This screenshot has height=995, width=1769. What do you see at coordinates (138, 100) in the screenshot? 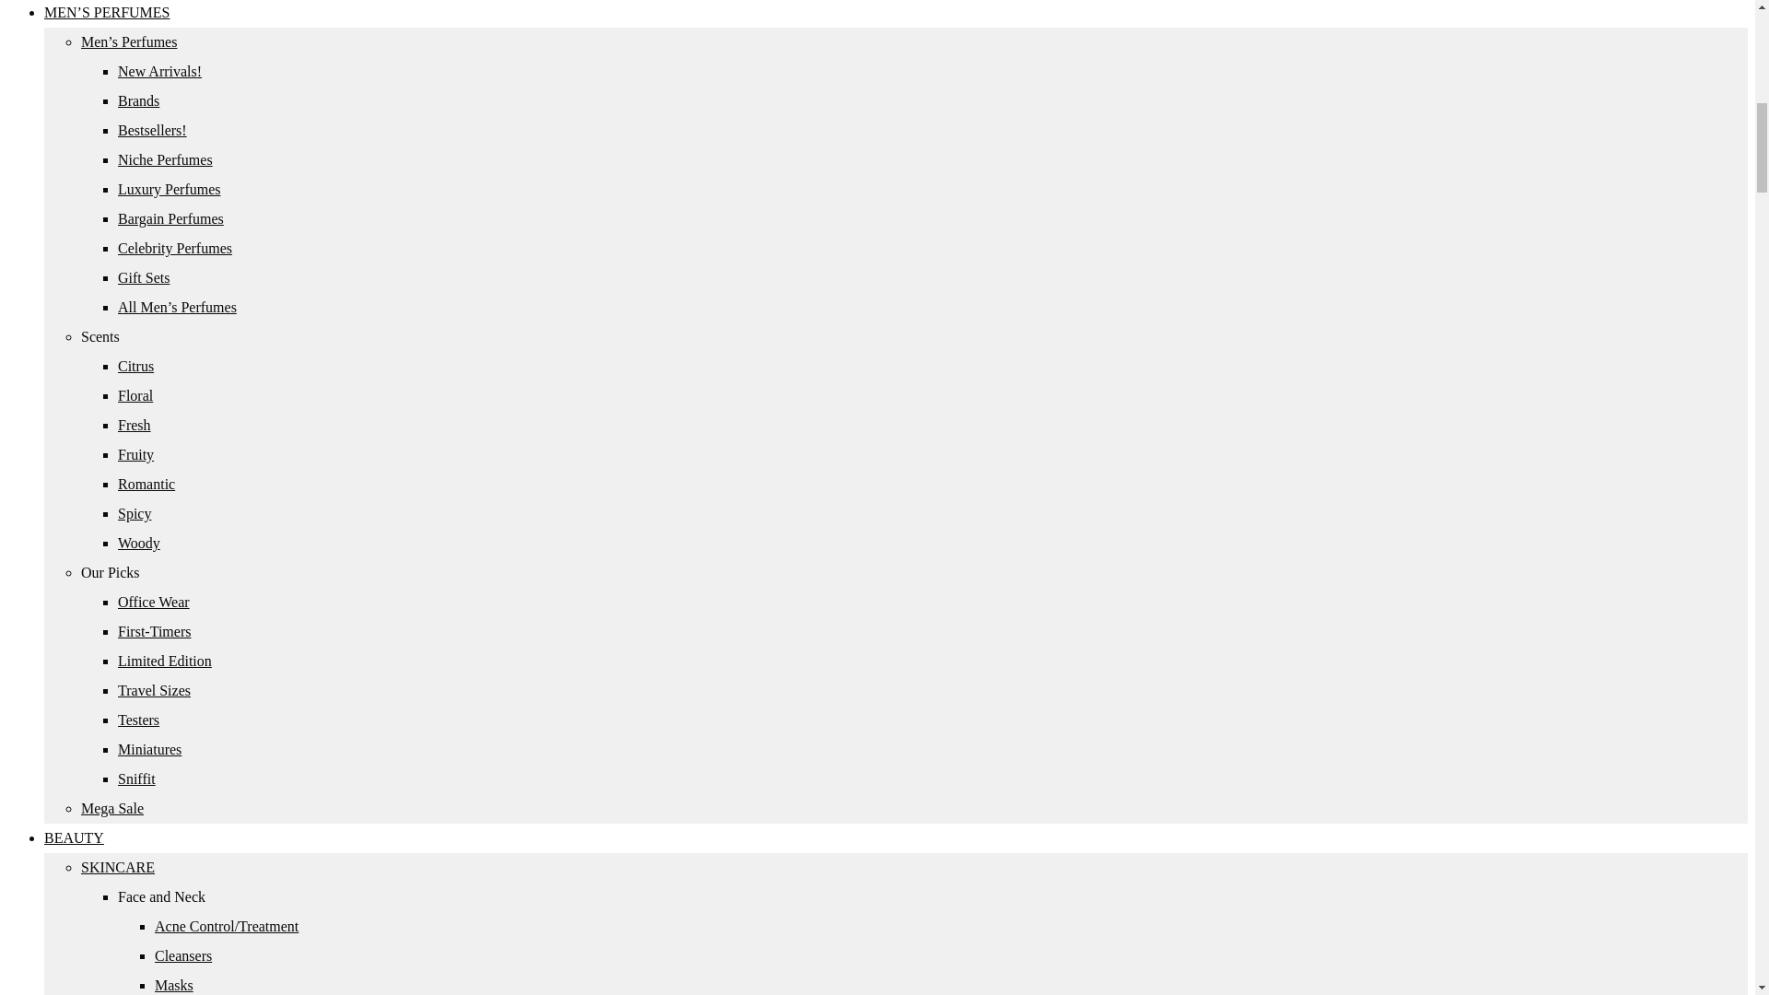
I see `Brands` at bounding box center [138, 100].